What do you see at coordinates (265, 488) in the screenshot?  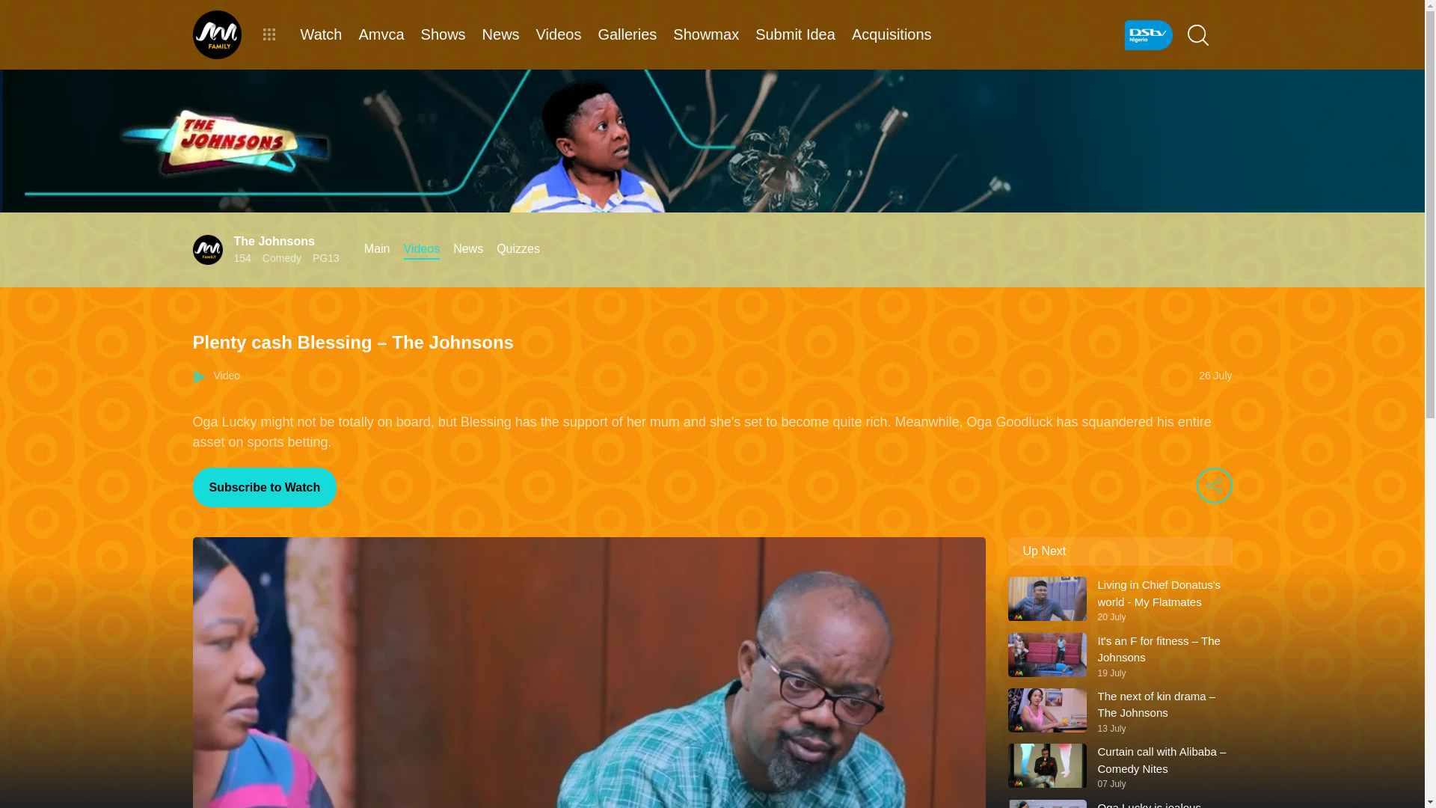 I see `Quizzes` at bounding box center [265, 488].